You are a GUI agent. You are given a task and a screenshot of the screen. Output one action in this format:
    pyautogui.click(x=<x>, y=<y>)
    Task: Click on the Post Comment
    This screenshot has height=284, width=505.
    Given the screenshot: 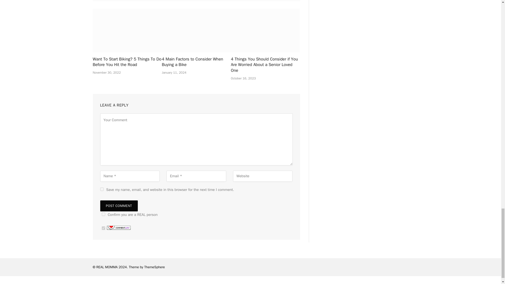 What is the action you would take?
    pyautogui.click(x=119, y=206)
    